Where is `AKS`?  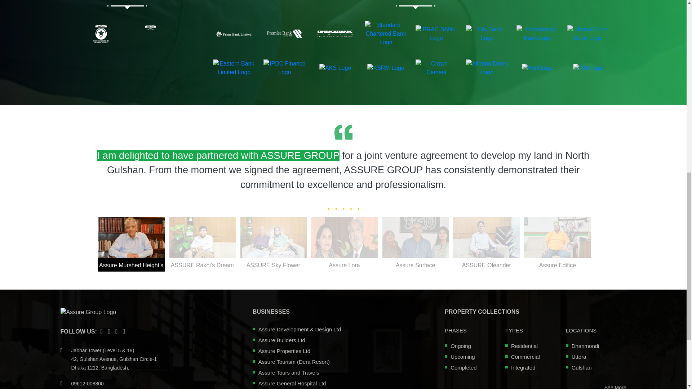 AKS is located at coordinates (335, 68).